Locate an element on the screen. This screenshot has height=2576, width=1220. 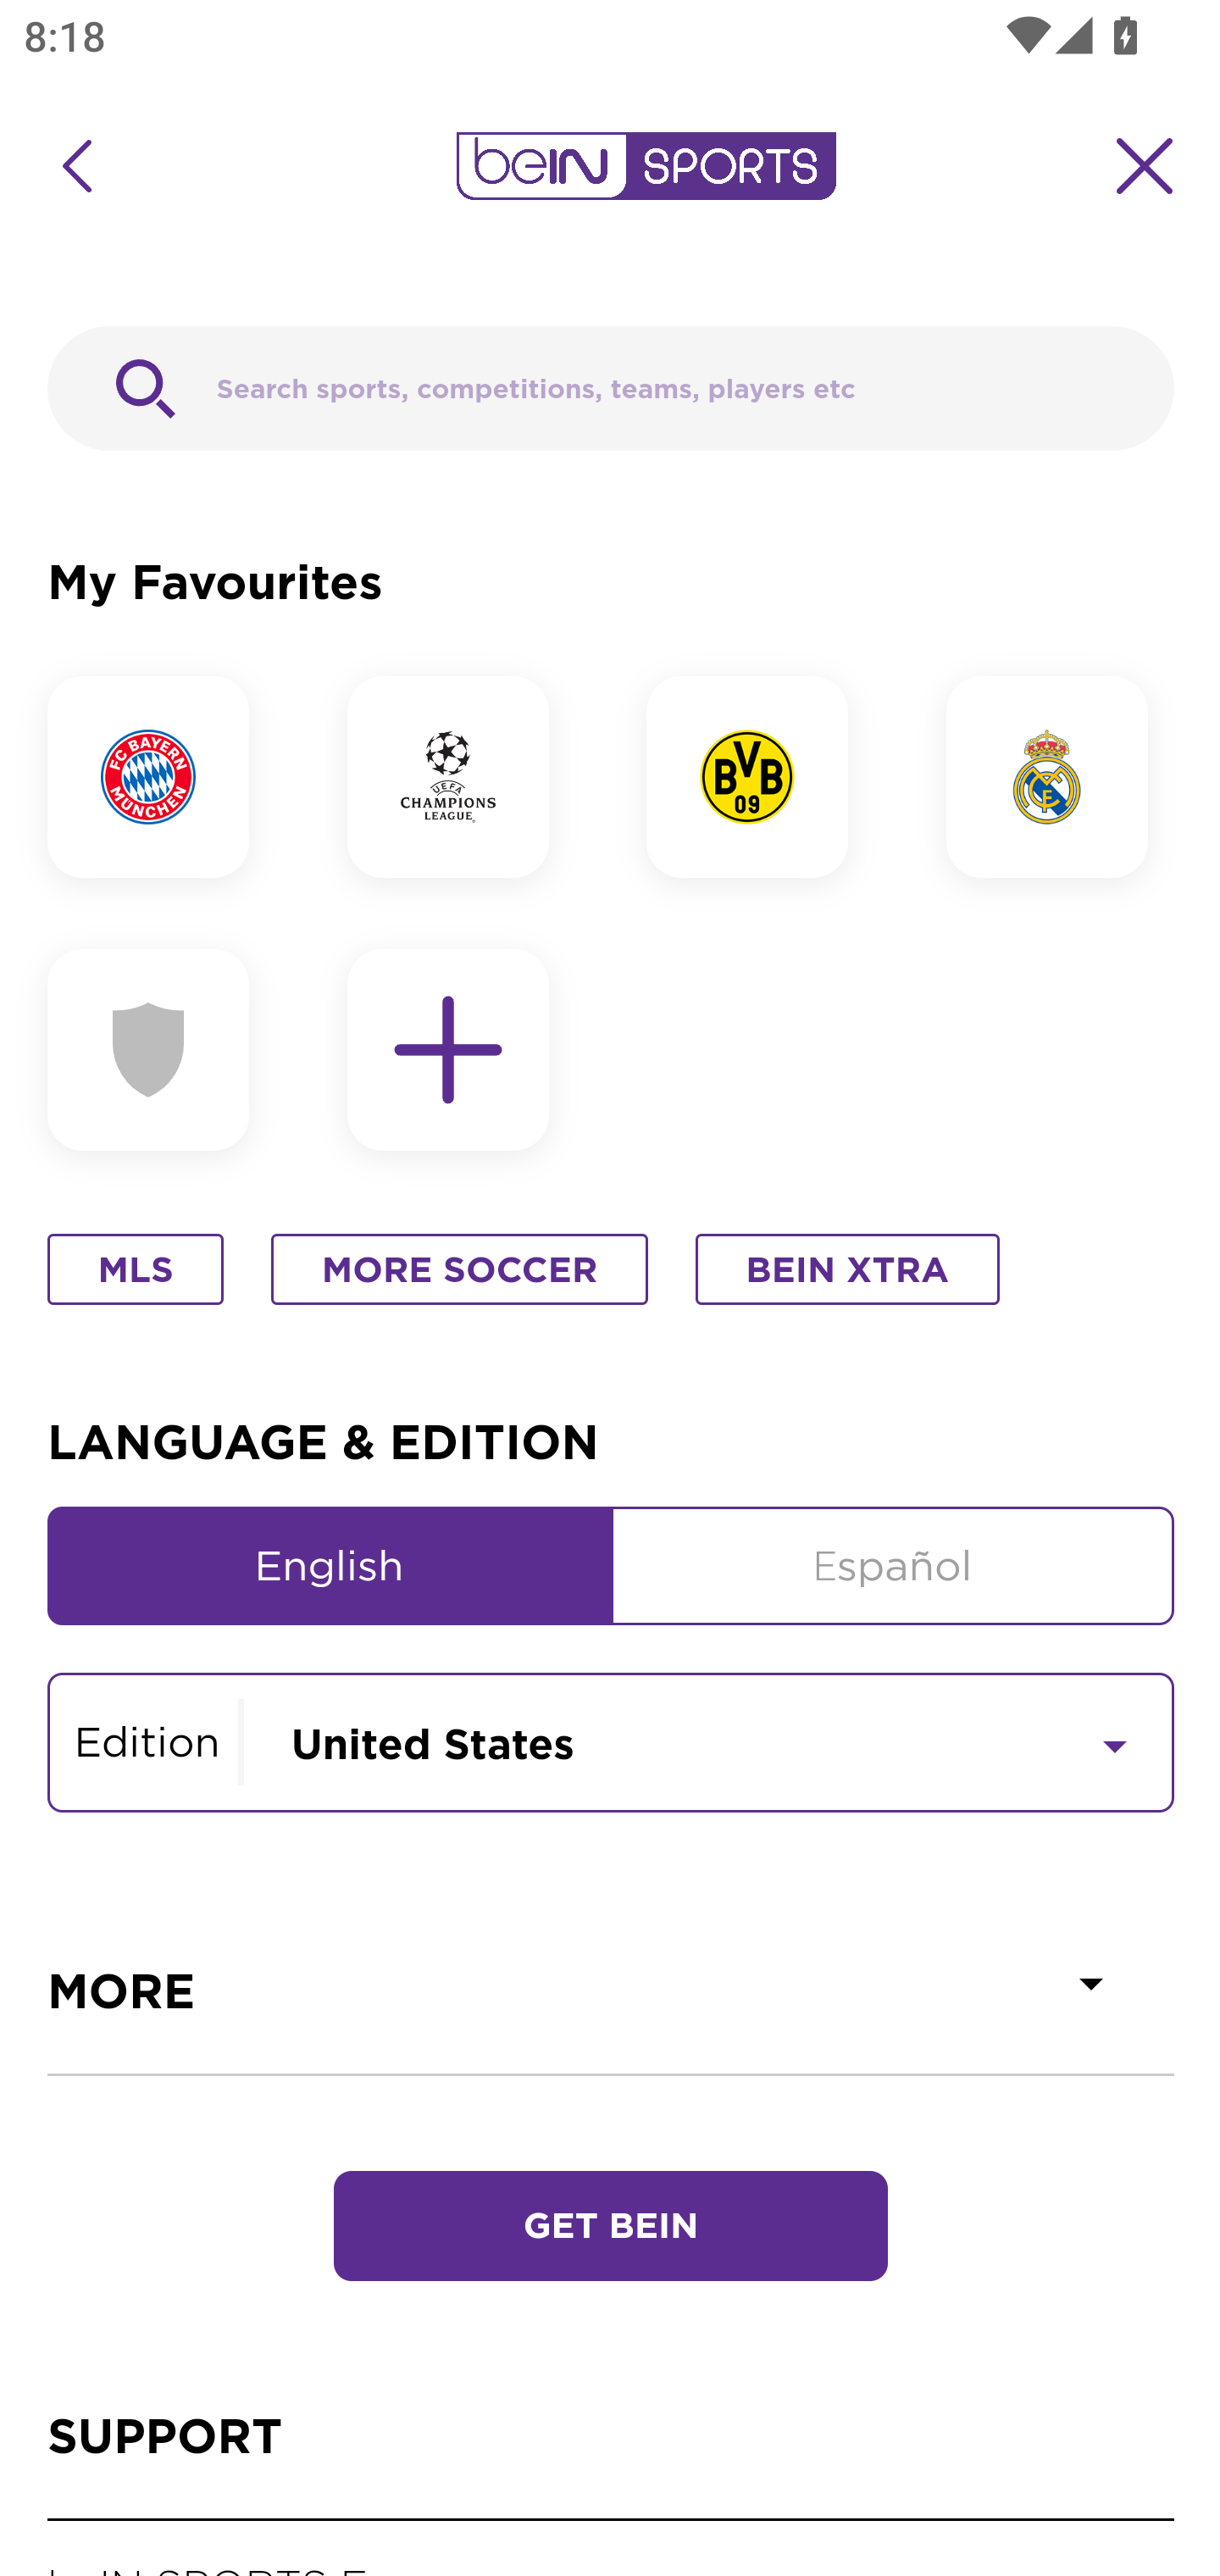
BEIN XTRA is located at coordinates (848, 1271).